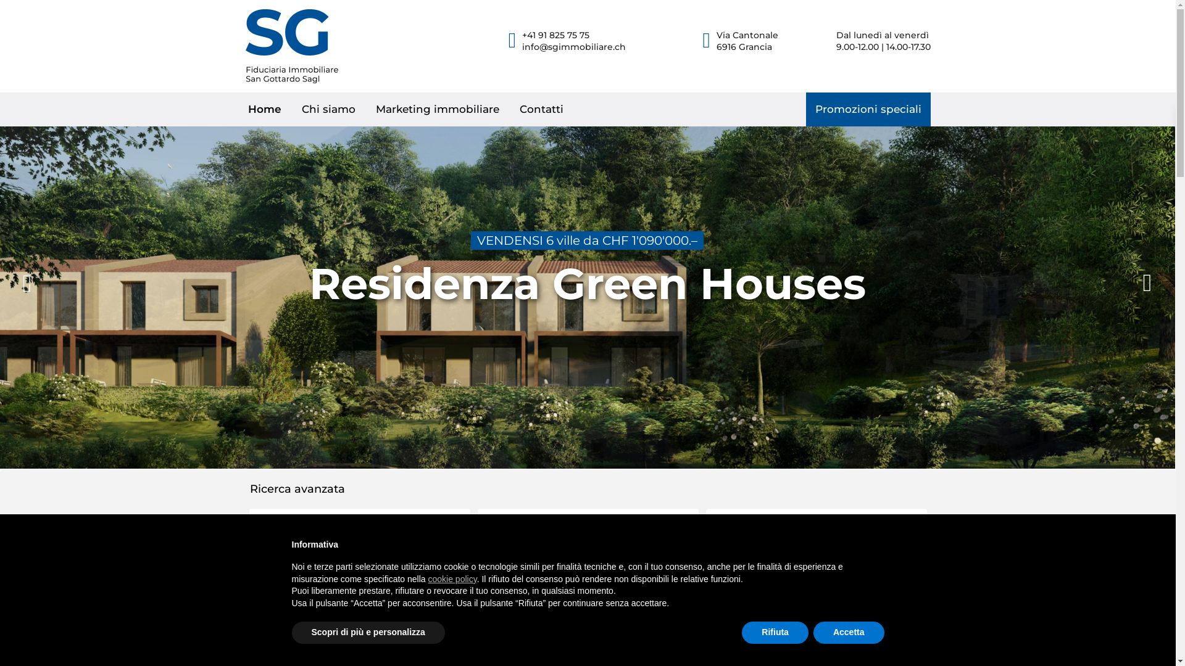 The height and width of the screenshot is (666, 1185). I want to click on cookie policy, so click(453, 579).